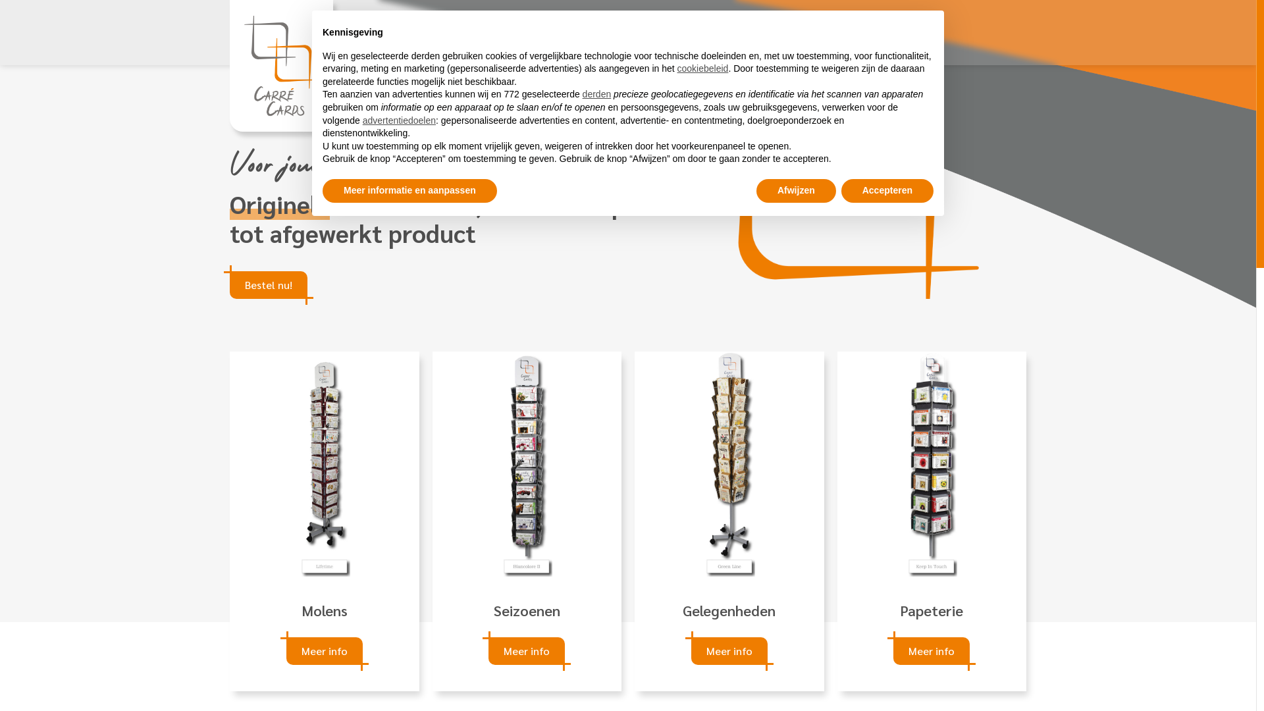  What do you see at coordinates (794, 33) in the screenshot?
I see `Collecties` at bounding box center [794, 33].